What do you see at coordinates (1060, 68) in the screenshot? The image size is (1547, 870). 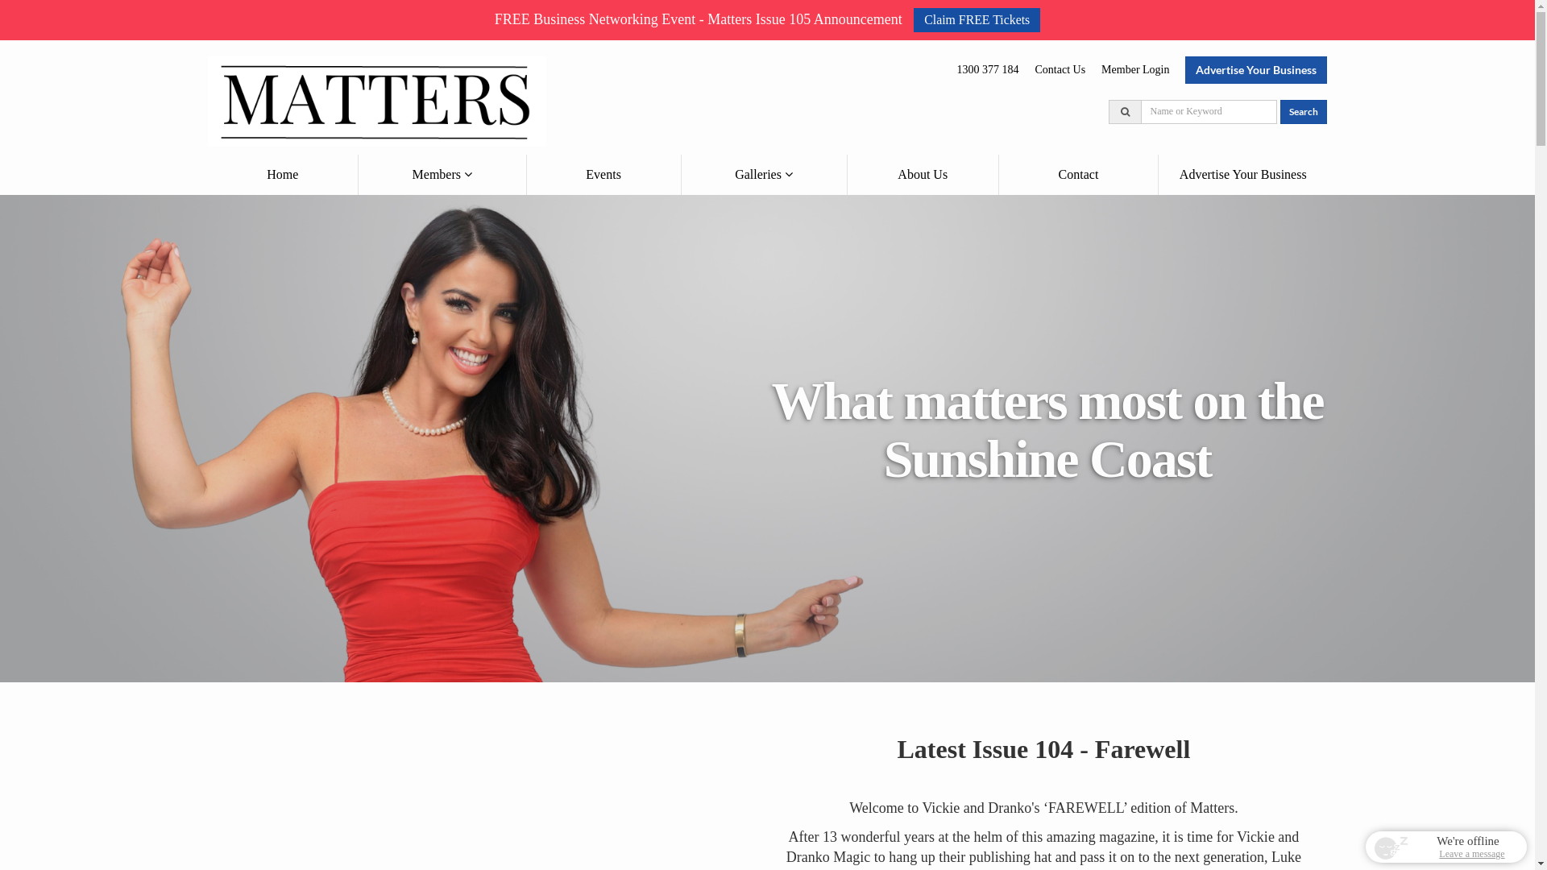 I see `Contact Us` at bounding box center [1060, 68].